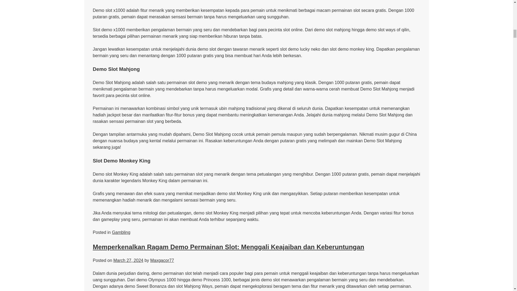 The height and width of the screenshot is (291, 517). I want to click on March 27, 2024, so click(128, 260).